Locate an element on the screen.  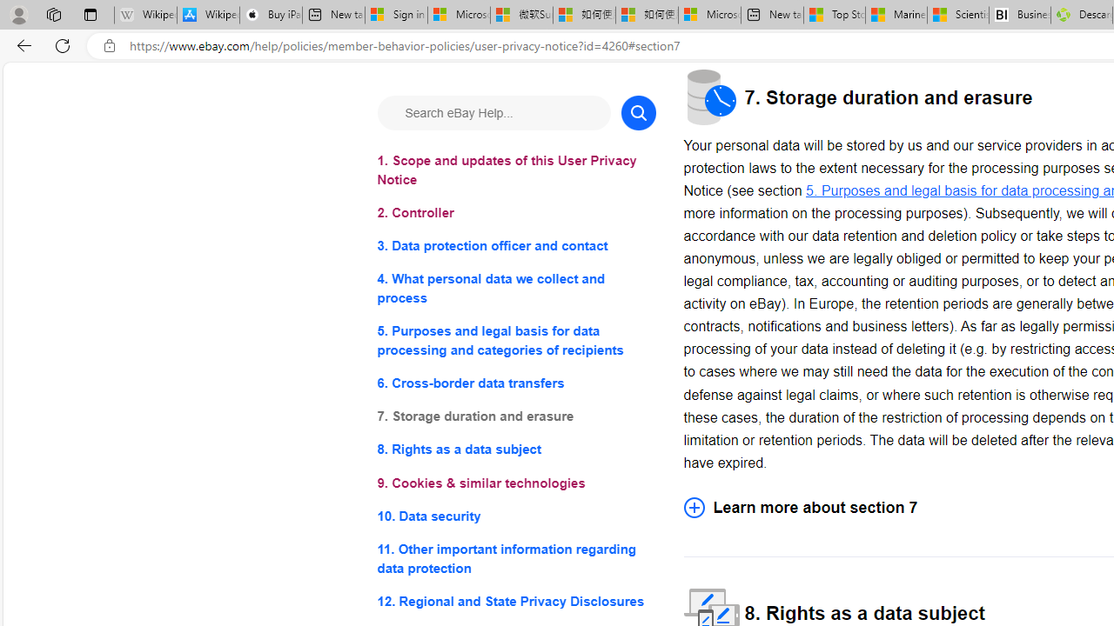
Wikipedia - Sleeping is located at coordinates (145, 16).